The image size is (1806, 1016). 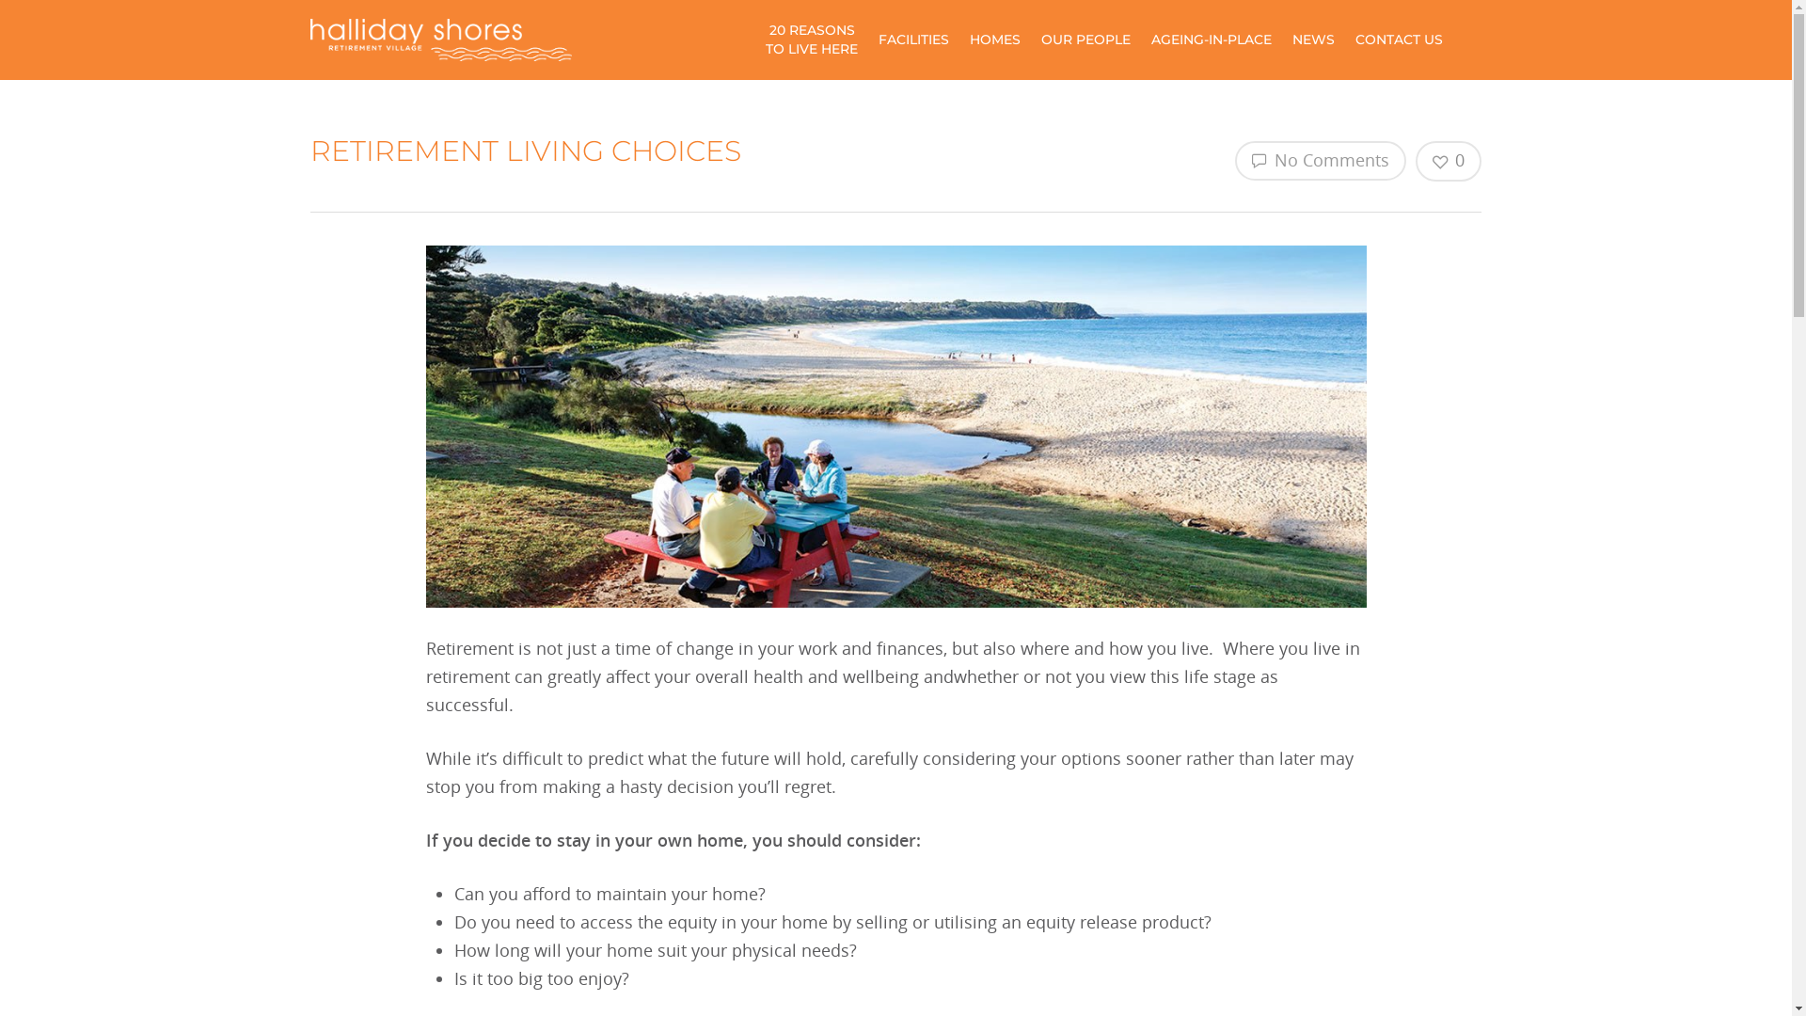 I want to click on No Comments, so click(x=1321, y=161).